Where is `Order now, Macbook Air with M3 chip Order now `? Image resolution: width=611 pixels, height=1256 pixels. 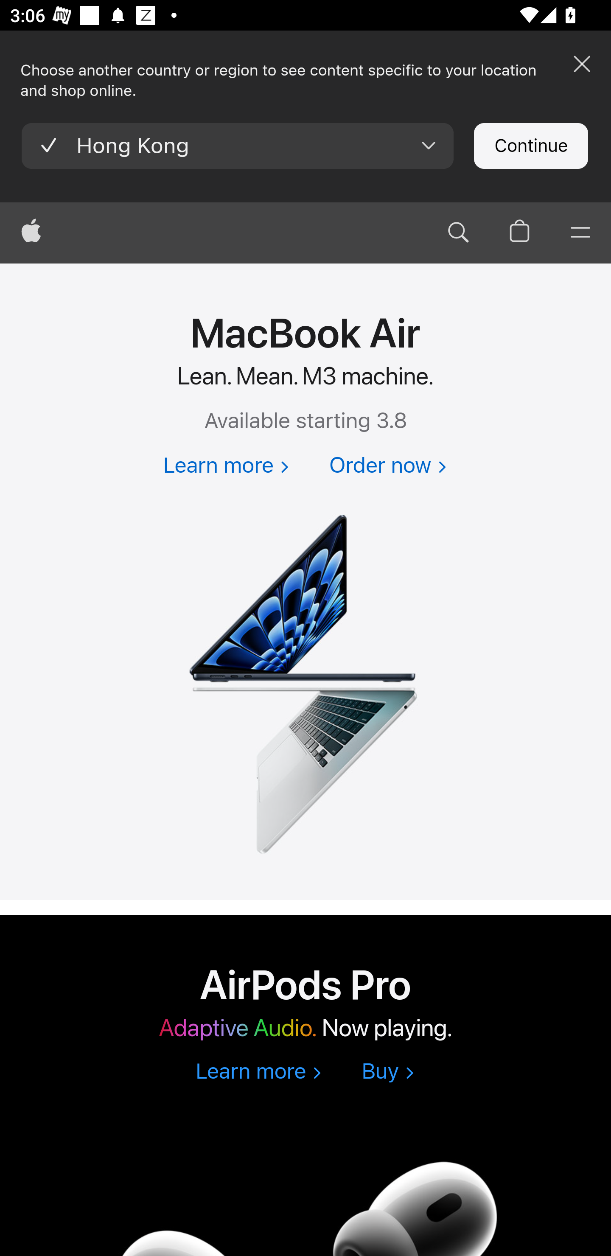 Order now, Macbook Air with M3 chip Order now  is located at coordinates (387, 466).